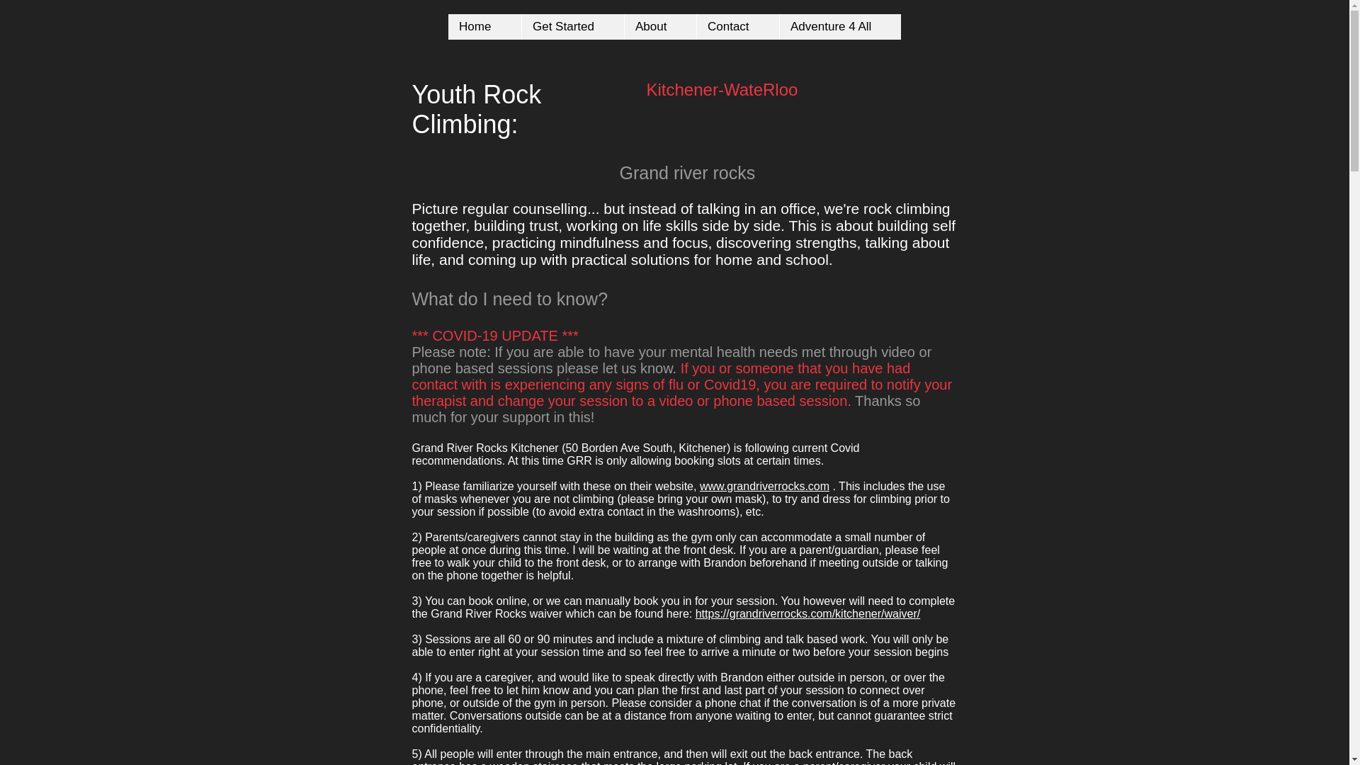  What do you see at coordinates (660, 27) in the screenshot?
I see `About` at bounding box center [660, 27].